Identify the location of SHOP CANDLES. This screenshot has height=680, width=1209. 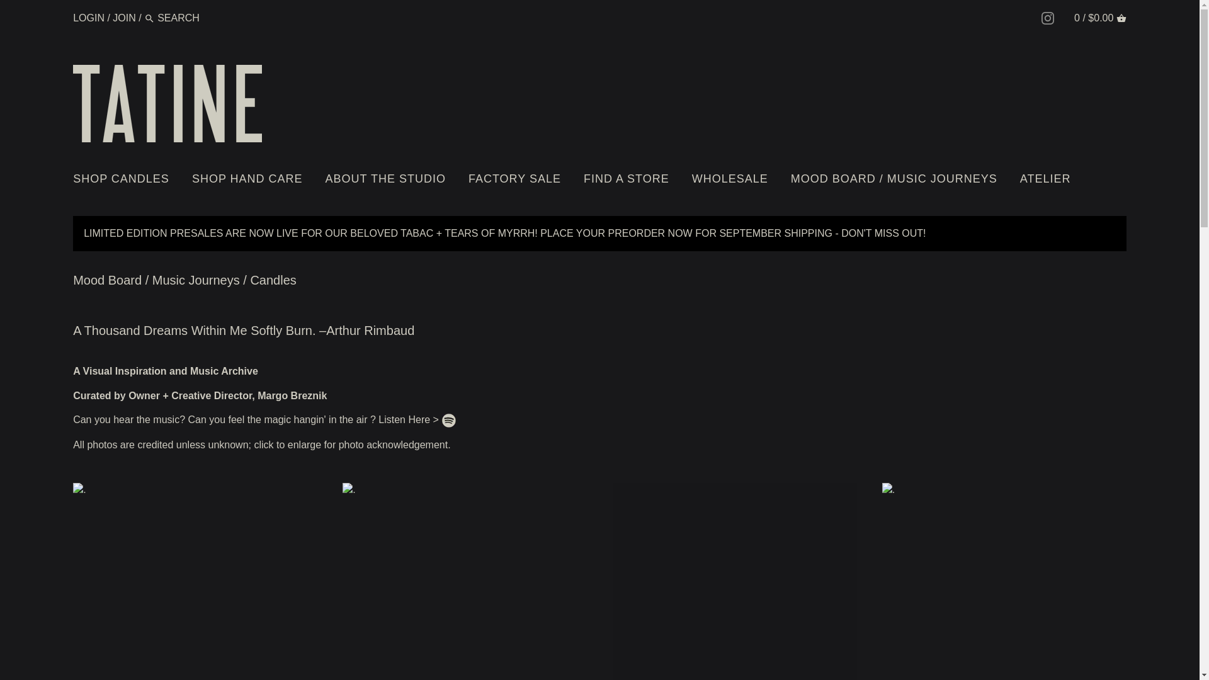
(126, 181).